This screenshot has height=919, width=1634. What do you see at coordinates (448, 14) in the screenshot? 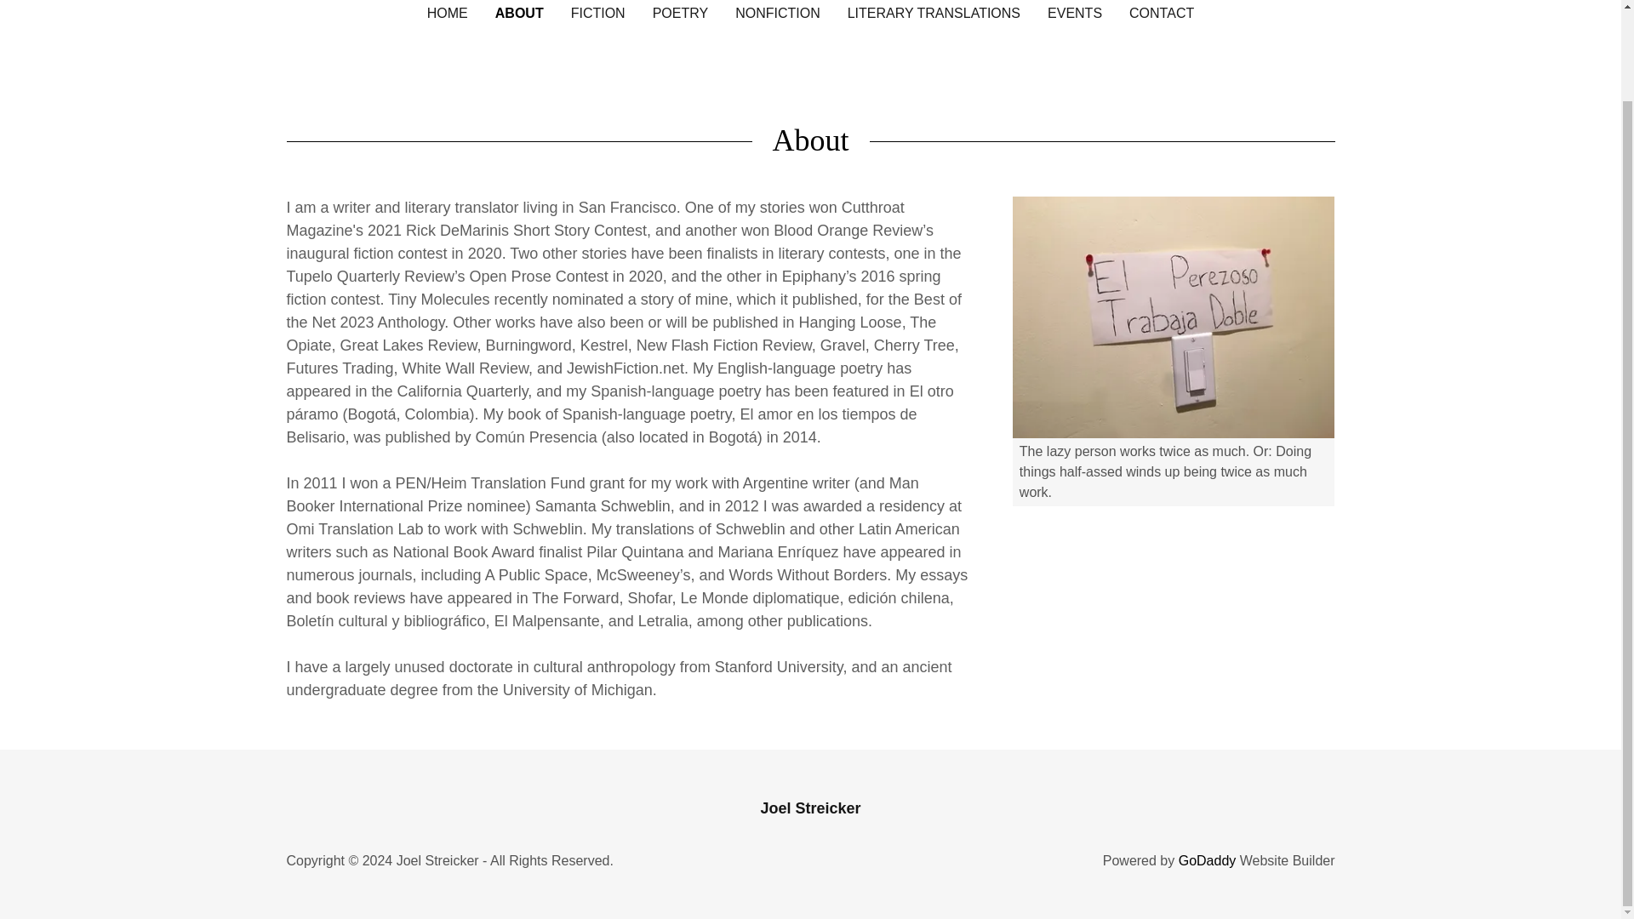
I see `HOME` at bounding box center [448, 14].